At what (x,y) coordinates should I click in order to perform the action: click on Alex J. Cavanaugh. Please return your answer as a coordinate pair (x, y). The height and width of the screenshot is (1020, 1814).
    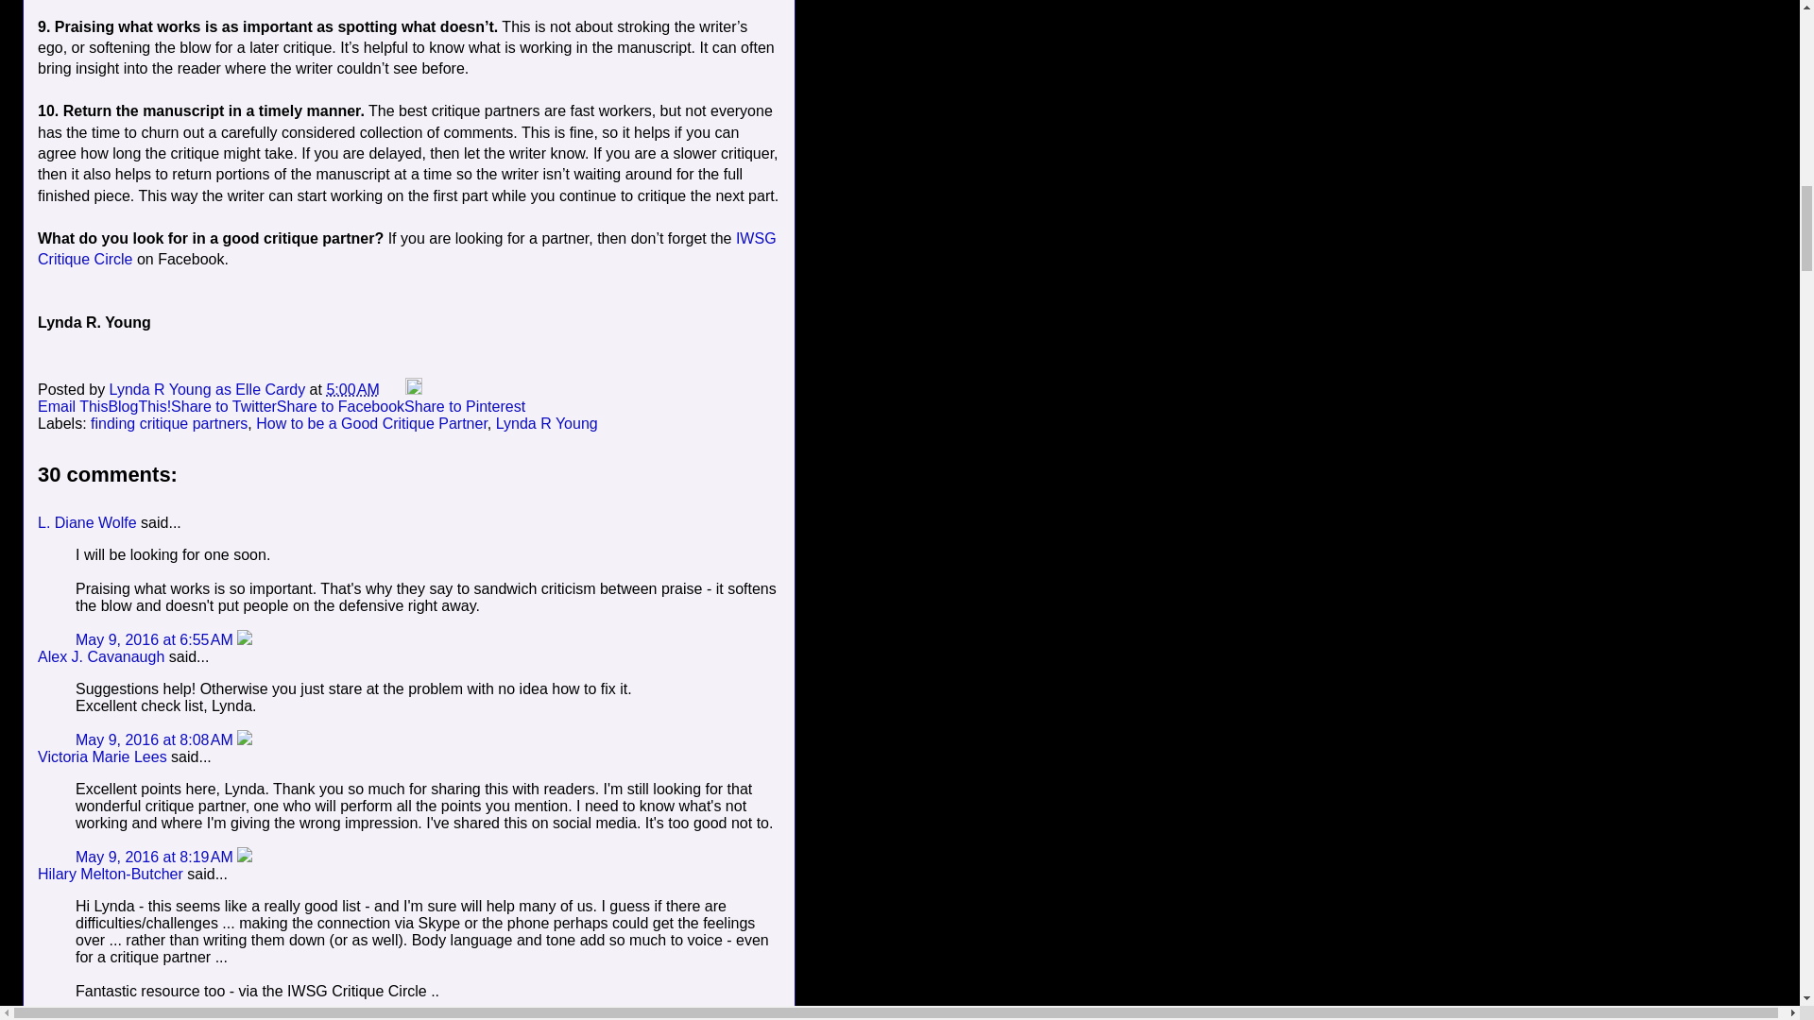
    Looking at the image, I should click on (101, 656).